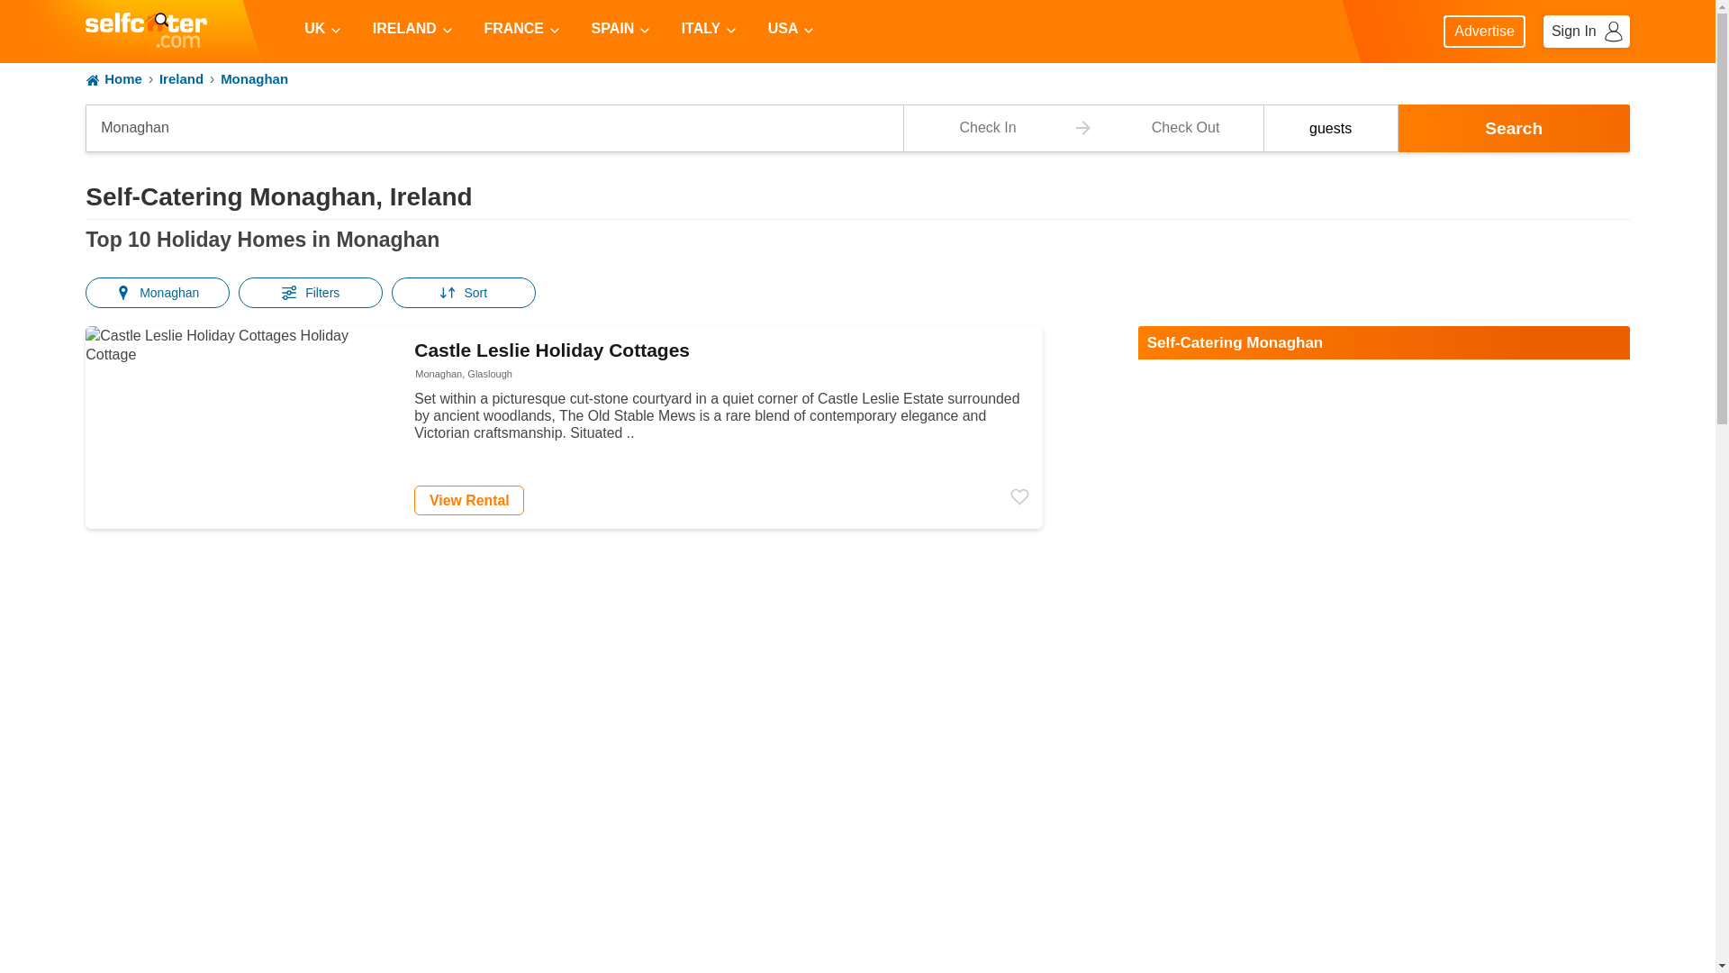 This screenshot has height=973, width=1729. What do you see at coordinates (493, 128) in the screenshot?
I see `Self Catering Holiday Cottages` at bounding box center [493, 128].